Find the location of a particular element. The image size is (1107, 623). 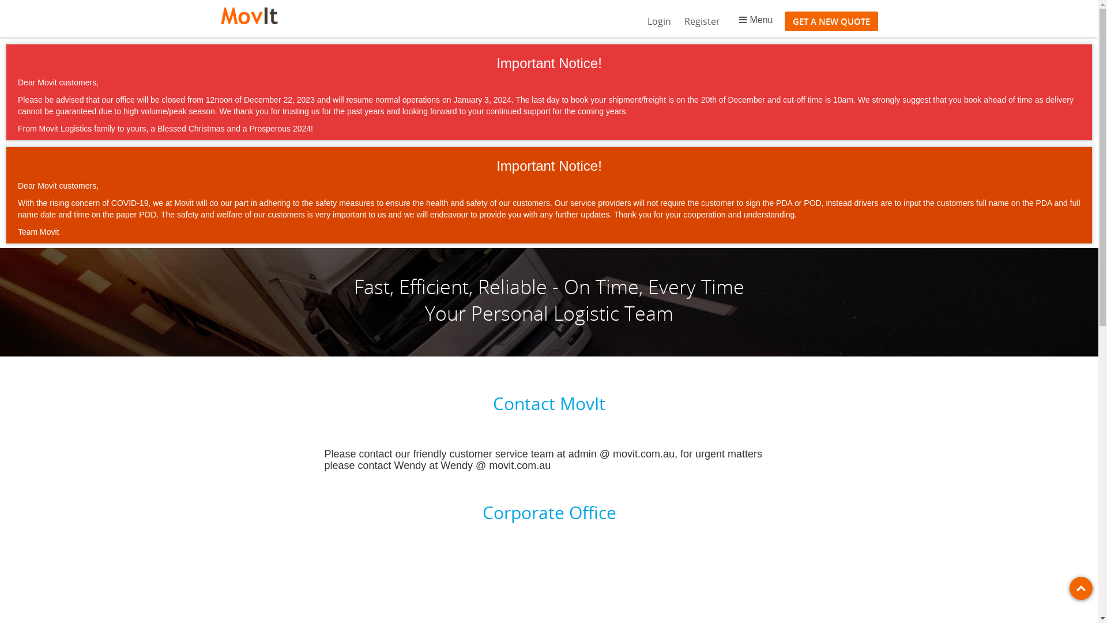

Login is located at coordinates (660, 21).